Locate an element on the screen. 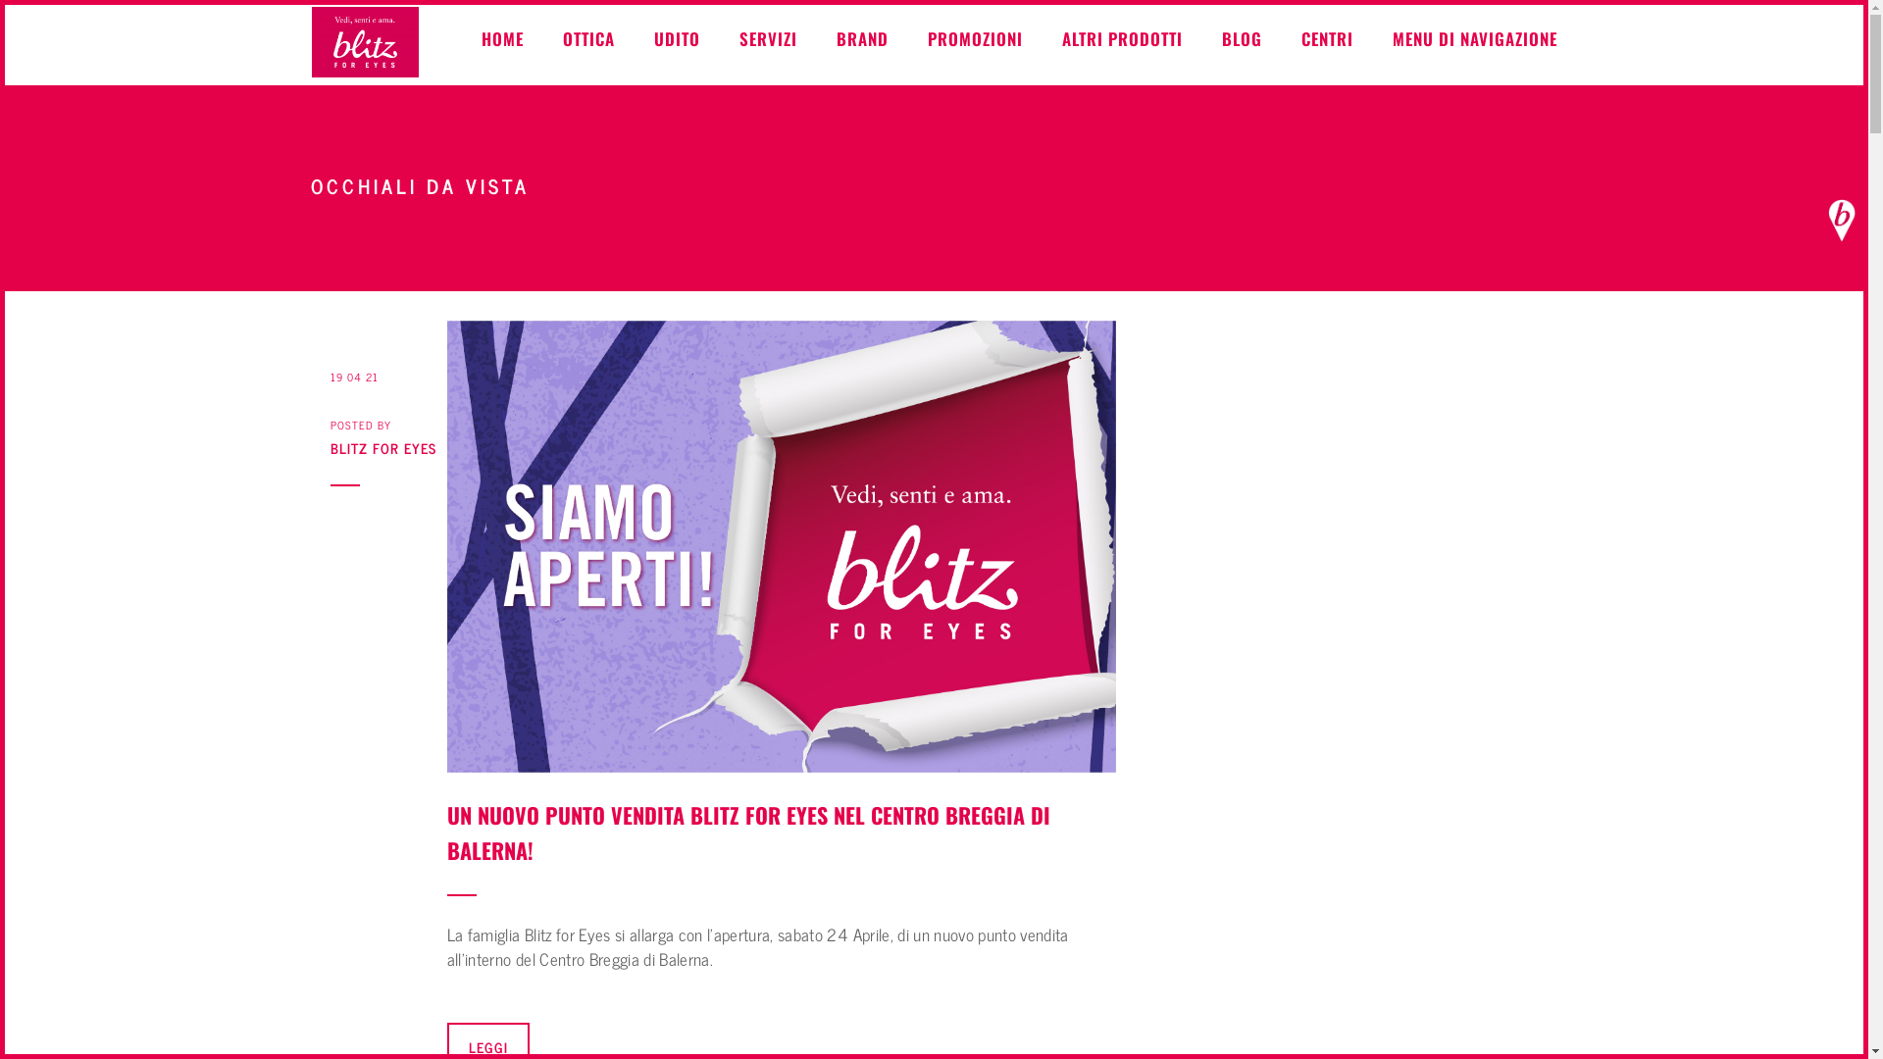  ALTRI PRODOTTI is located at coordinates (1122, 39).